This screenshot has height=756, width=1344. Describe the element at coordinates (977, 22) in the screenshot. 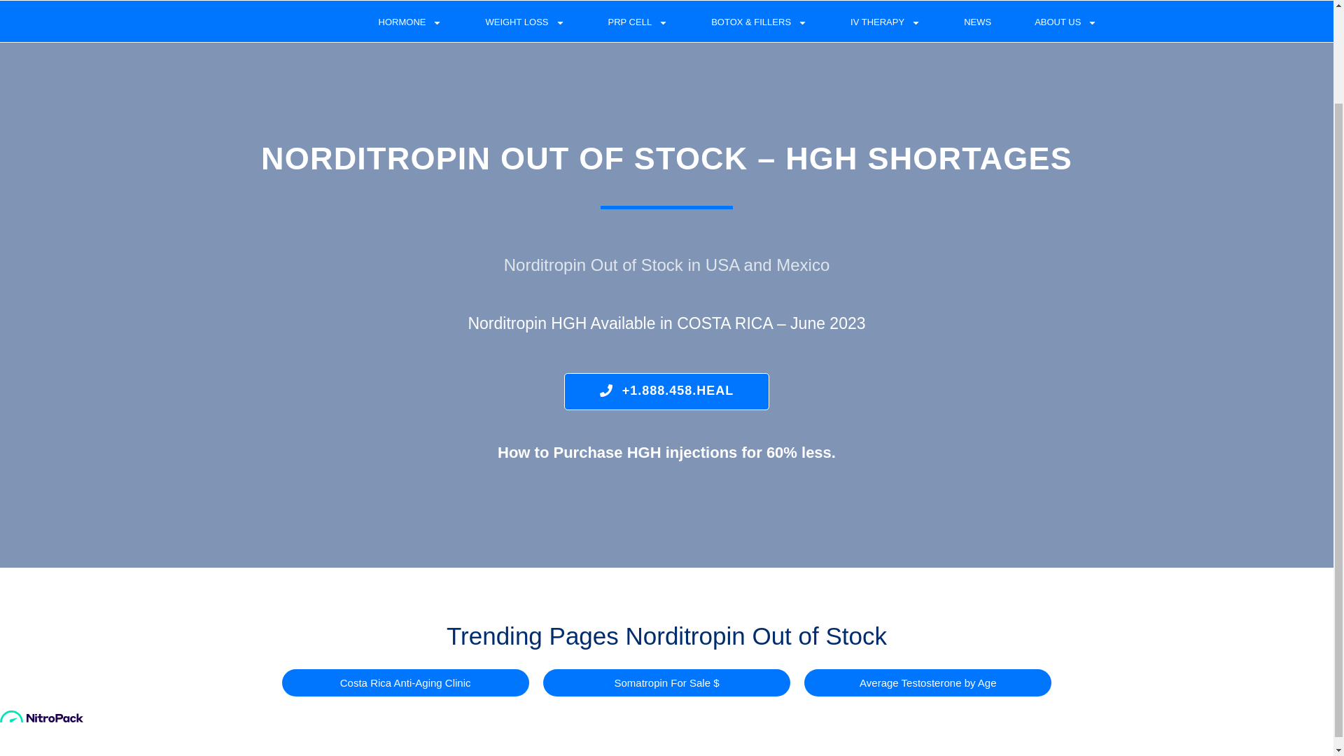

I see `NEWS` at that location.